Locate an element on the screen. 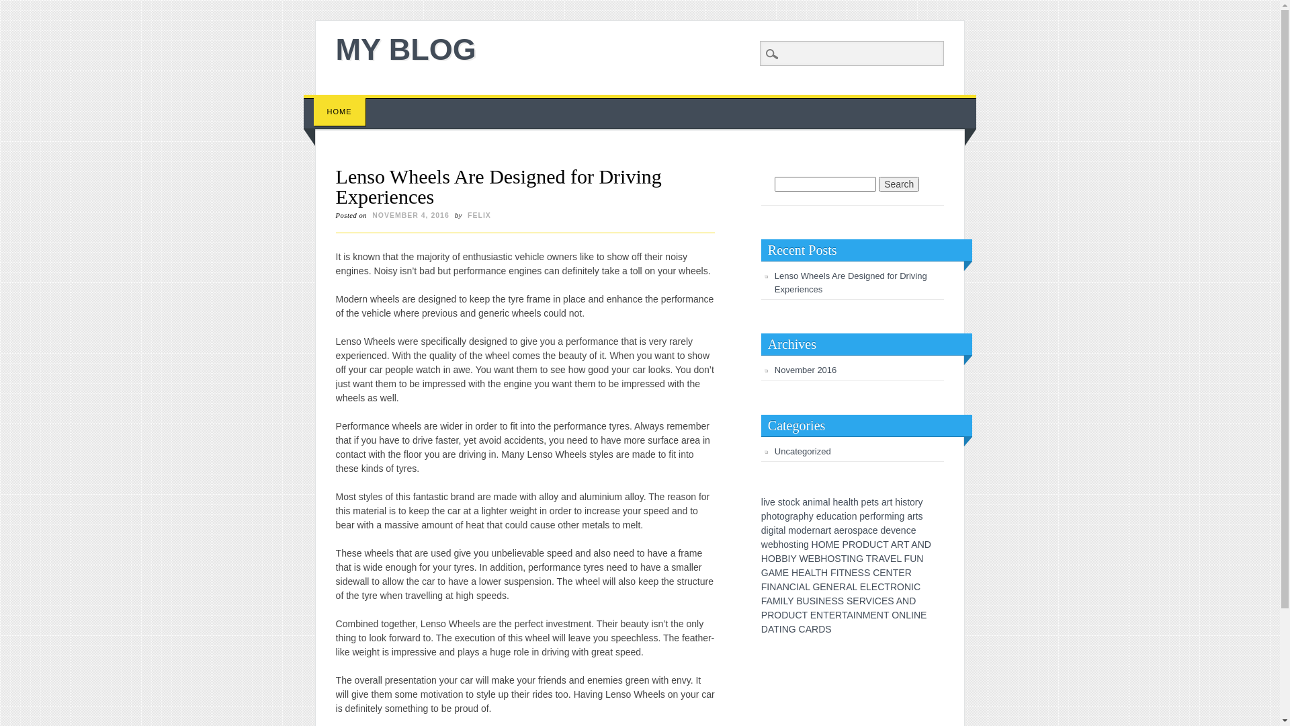 This screenshot has height=726, width=1290. t is located at coordinates (778, 516).